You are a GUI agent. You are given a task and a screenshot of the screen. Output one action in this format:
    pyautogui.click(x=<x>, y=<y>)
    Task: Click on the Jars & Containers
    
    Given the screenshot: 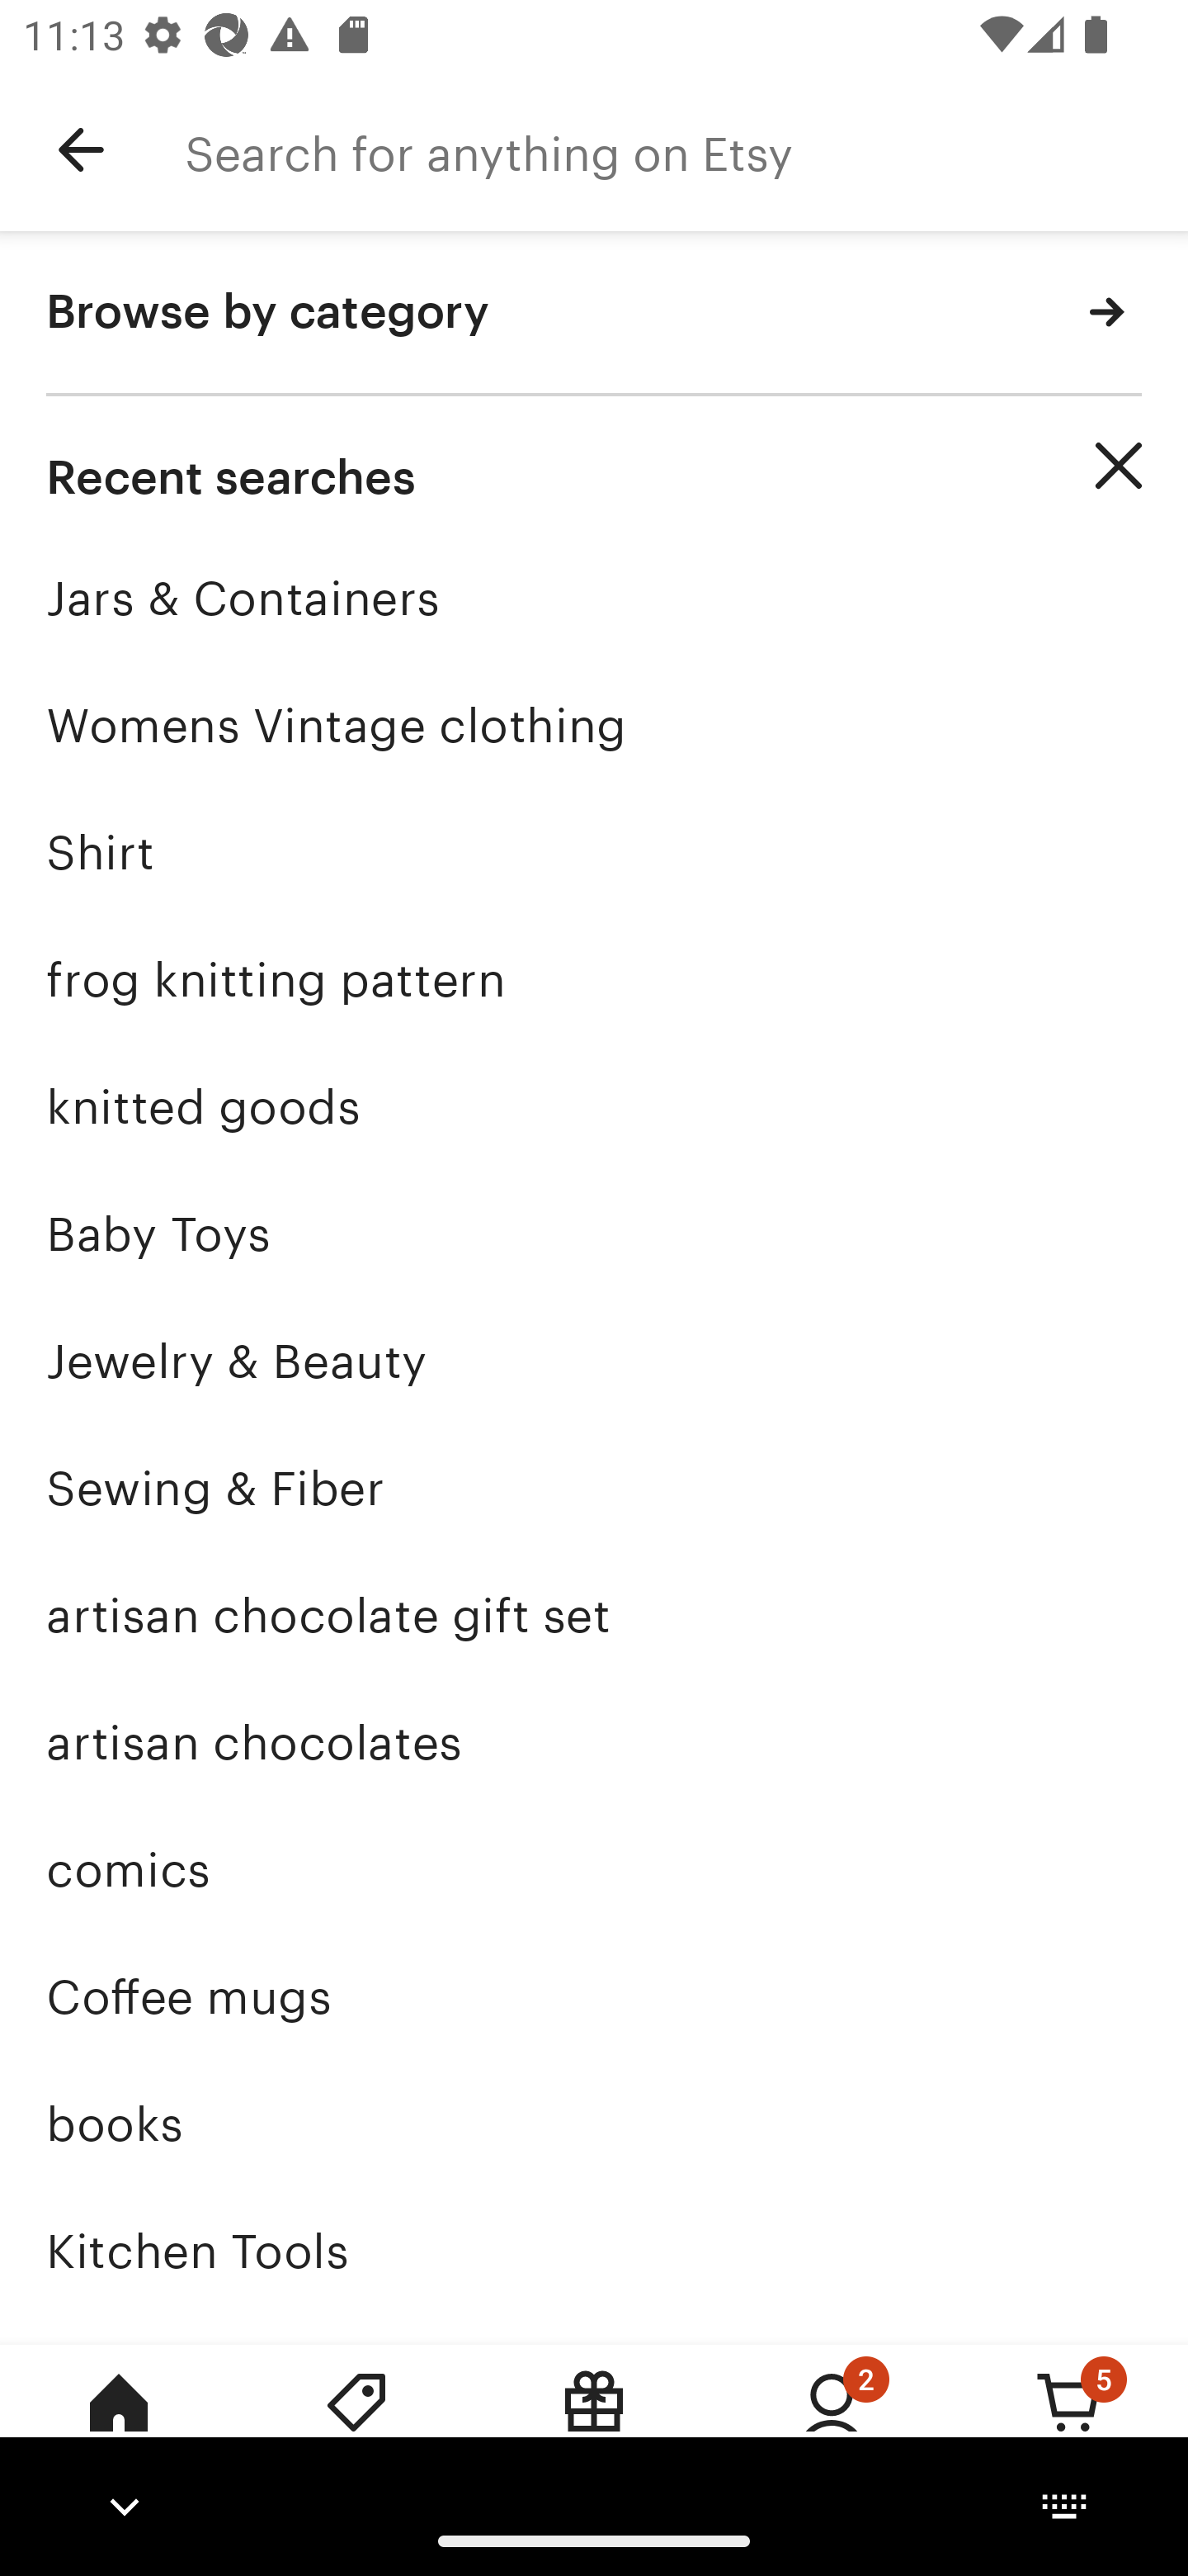 What is the action you would take?
    pyautogui.click(x=594, y=598)
    